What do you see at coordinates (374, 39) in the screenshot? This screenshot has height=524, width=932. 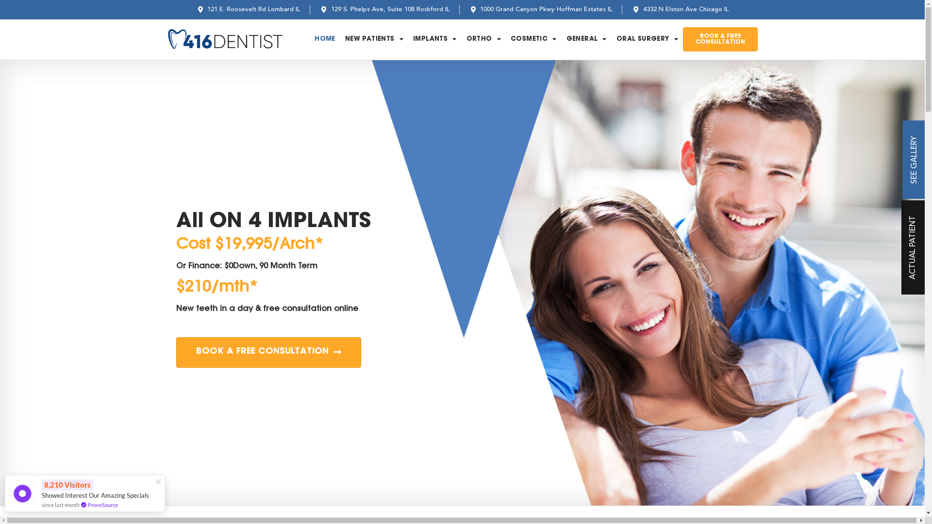 I see `NEW PATIENTS` at bounding box center [374, 39].